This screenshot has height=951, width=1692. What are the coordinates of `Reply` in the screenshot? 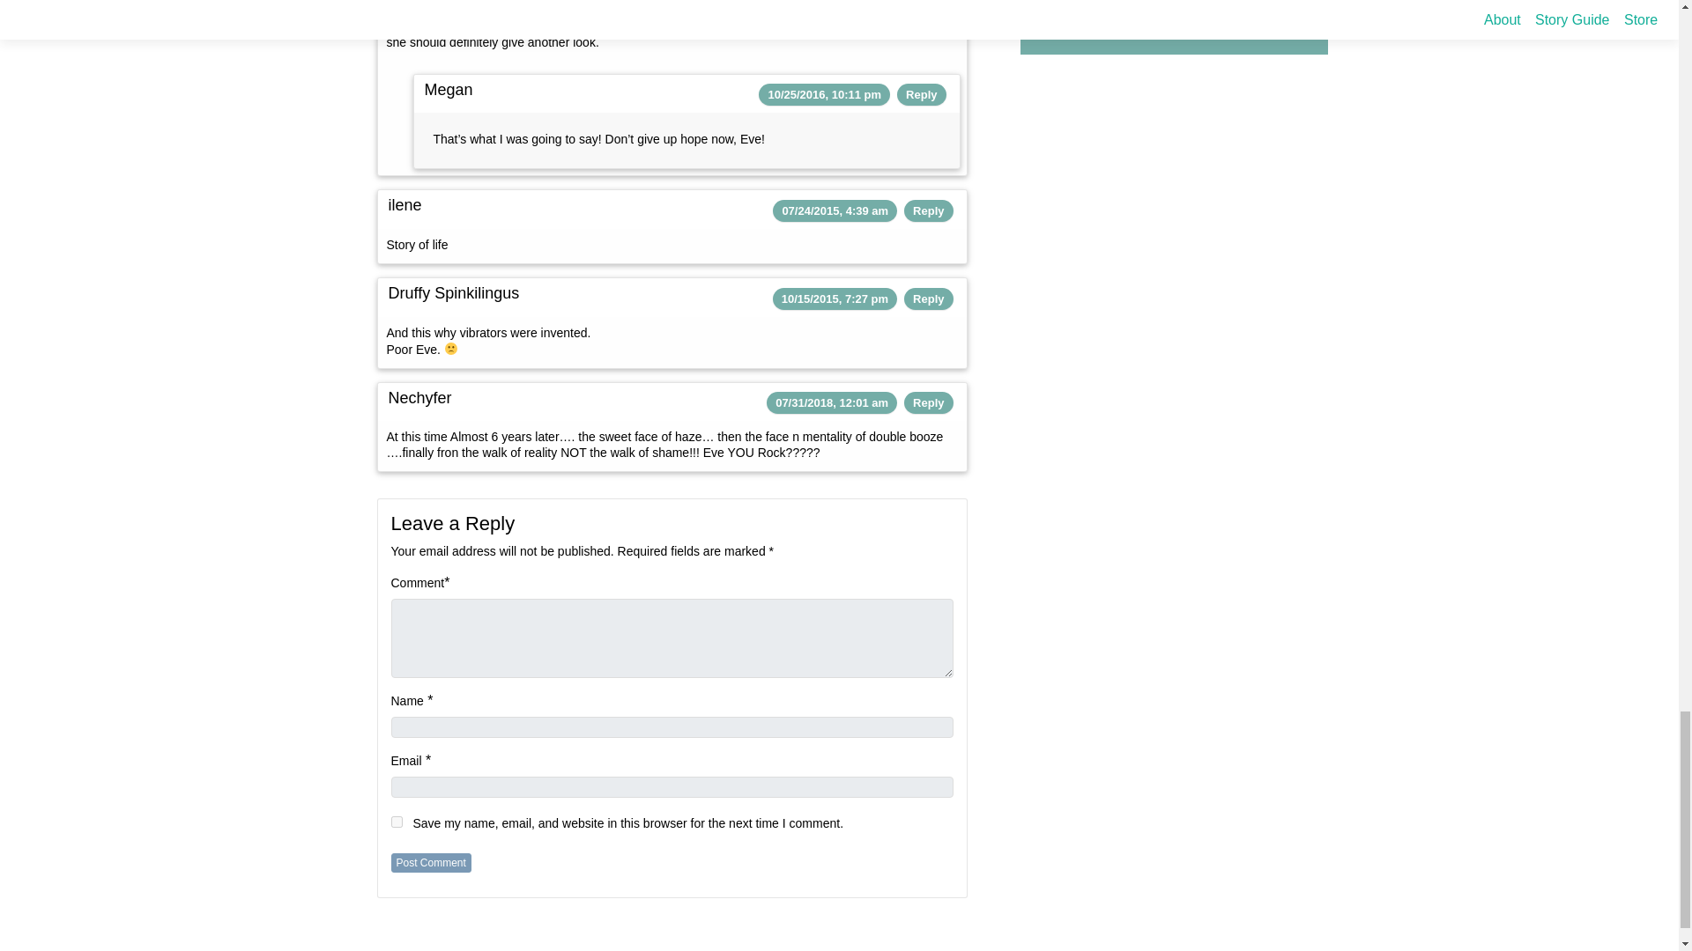 It's located at (921, 94).